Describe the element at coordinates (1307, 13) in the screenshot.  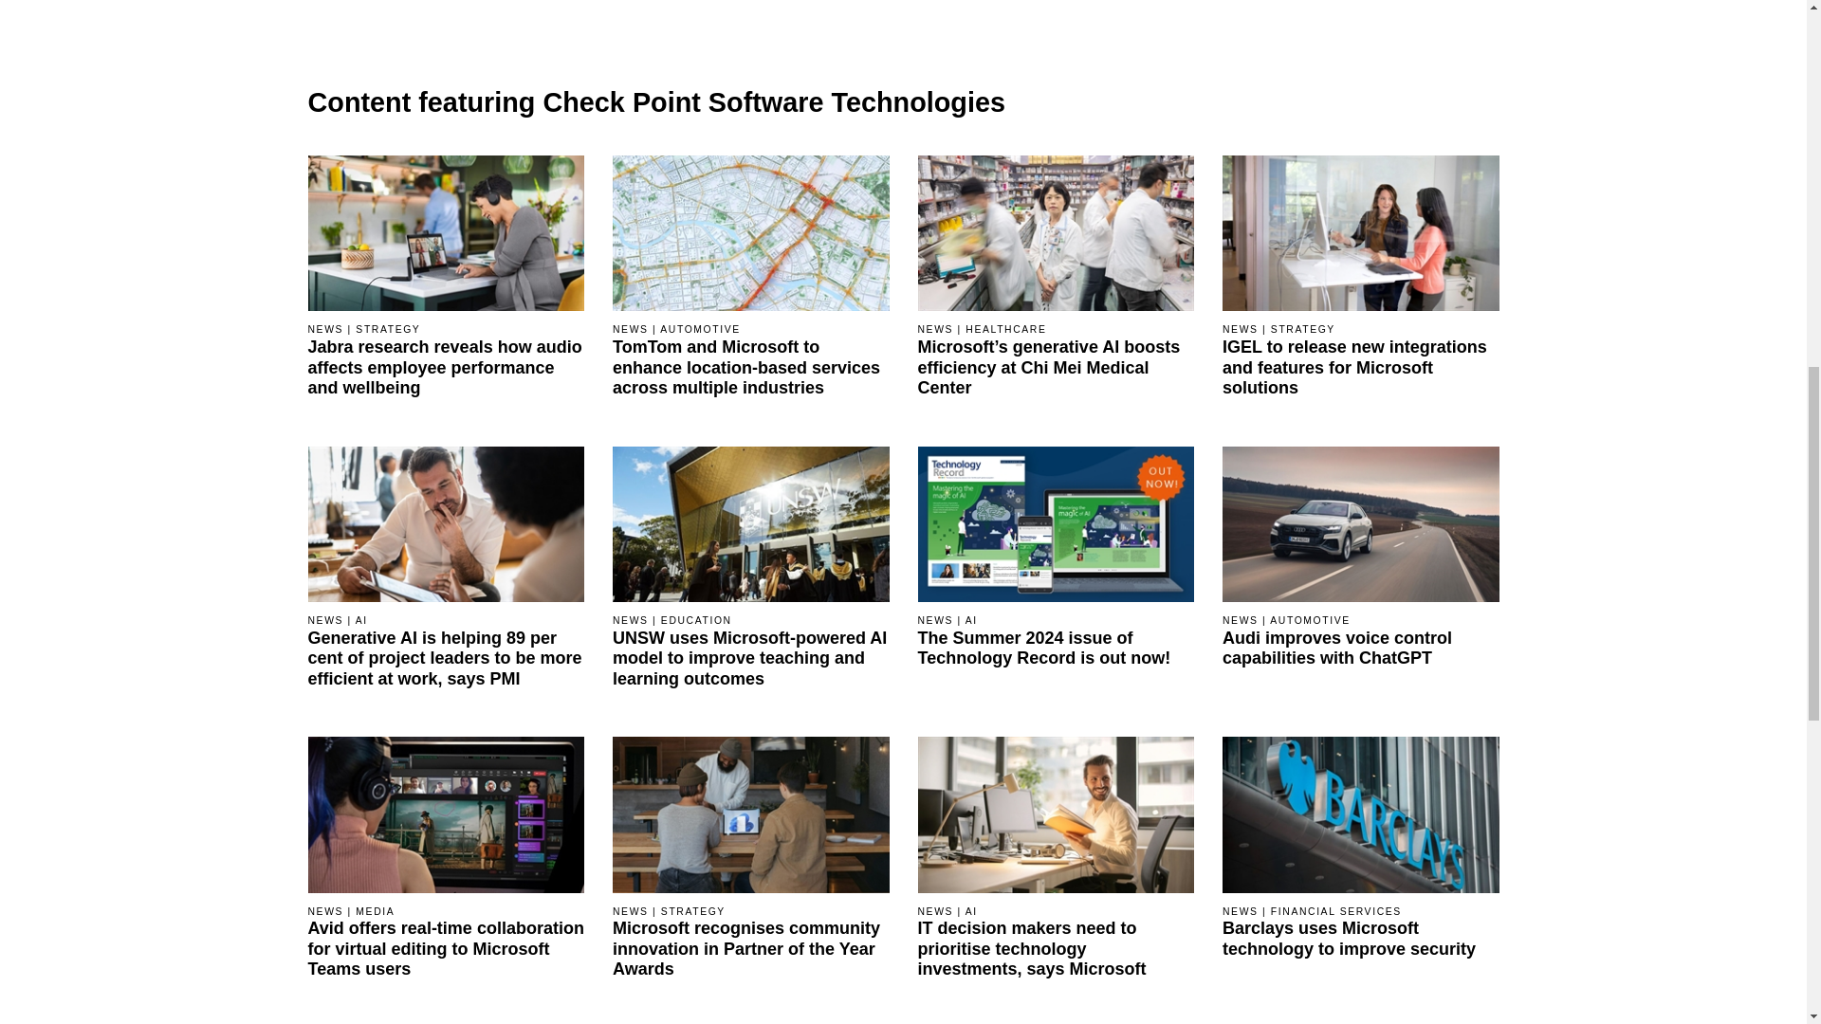
I see `3rd party ad content` at that location.